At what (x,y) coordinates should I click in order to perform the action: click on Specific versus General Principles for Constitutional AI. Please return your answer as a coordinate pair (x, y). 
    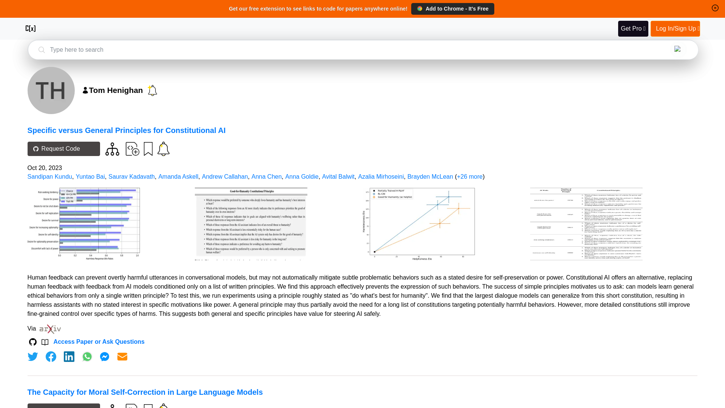
    Looking at the image, I should click on (126, 130).